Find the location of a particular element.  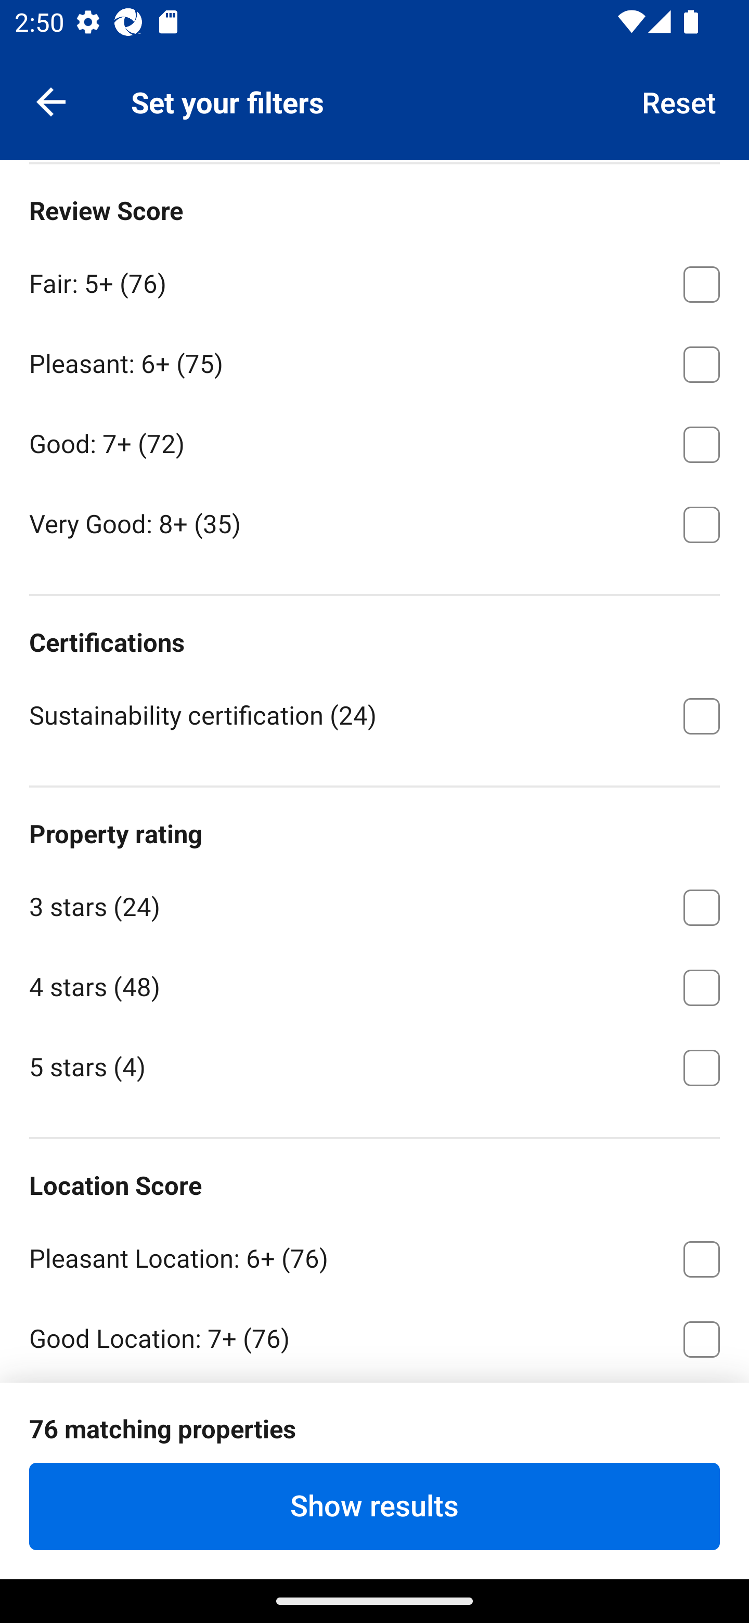

Navigate up is located at coordinates (51, 101).